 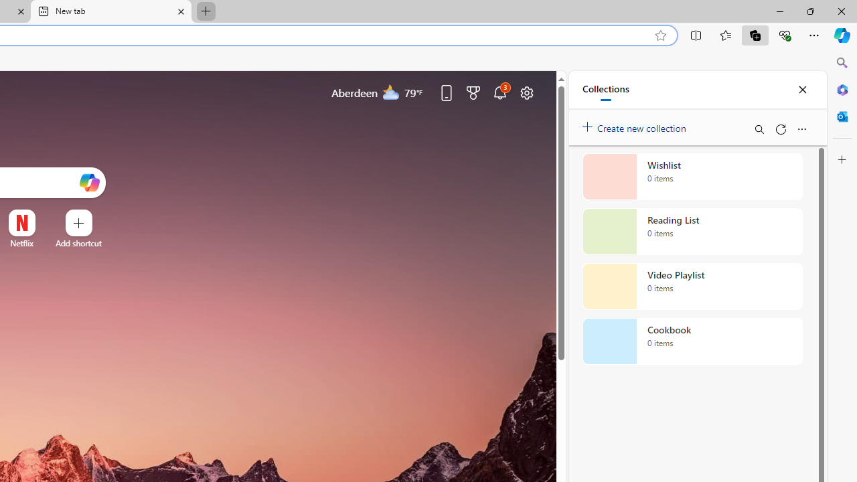 I want to click on Mostly cloudy, so click(x=391, y=92).